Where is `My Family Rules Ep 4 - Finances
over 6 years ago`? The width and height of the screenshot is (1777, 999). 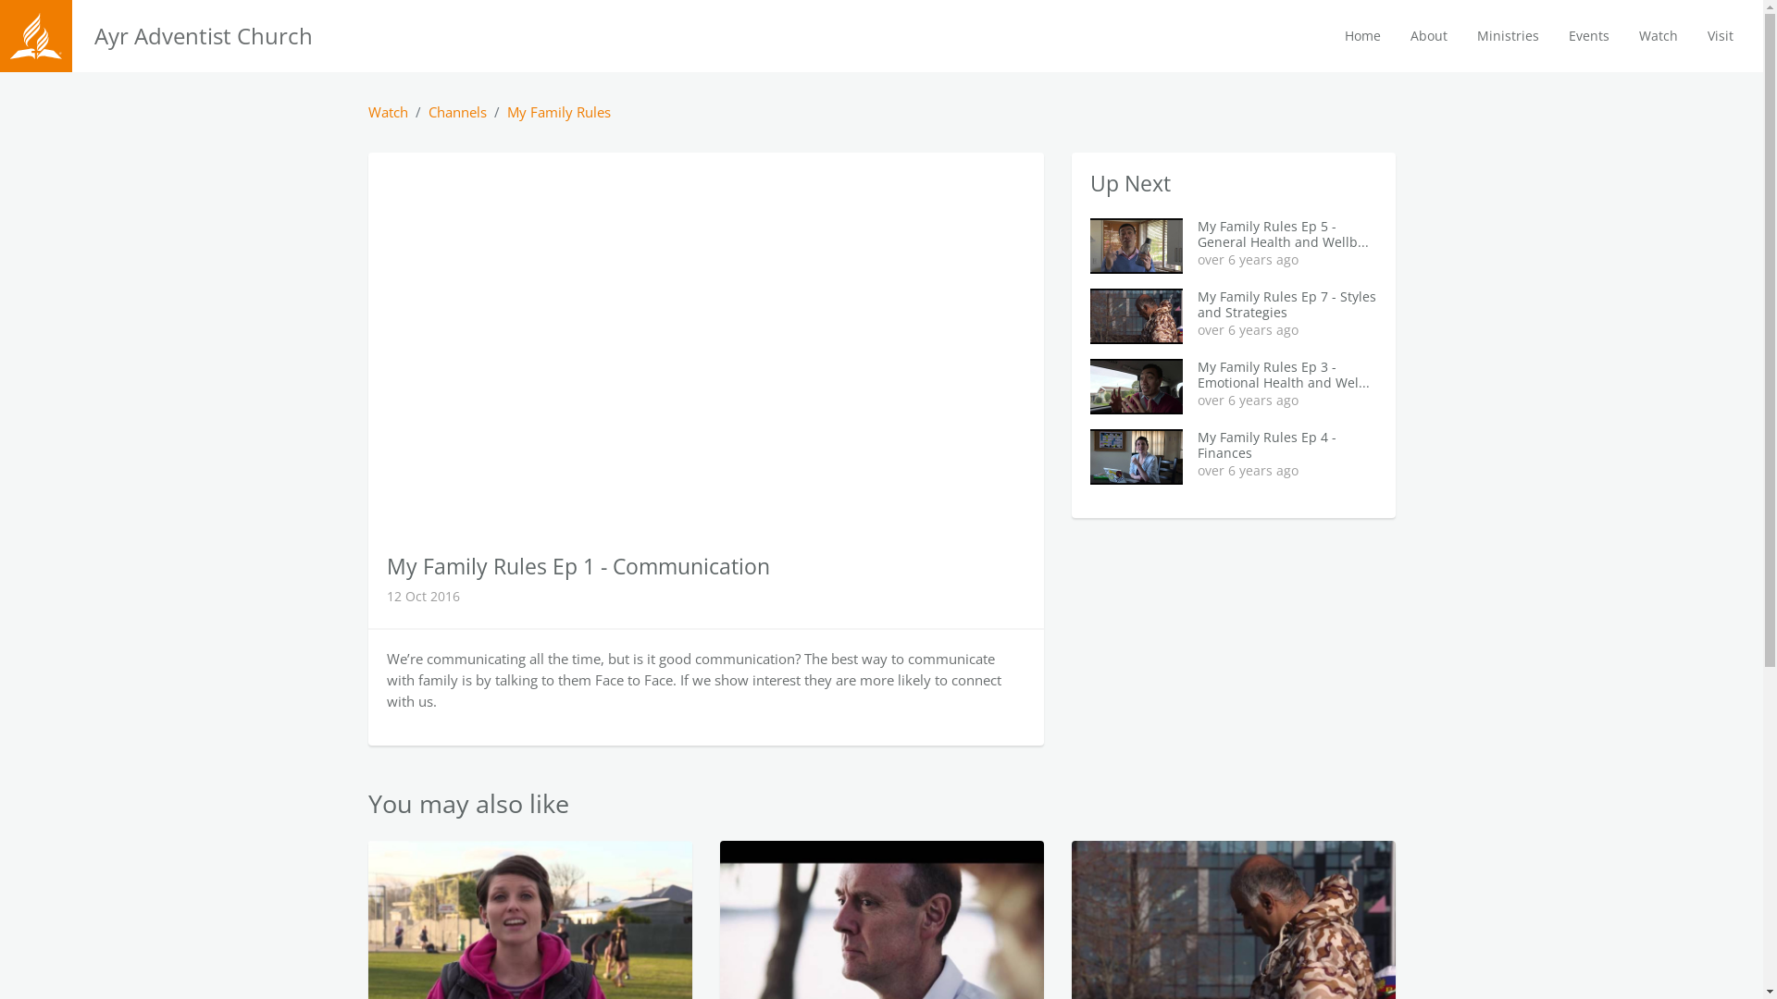 My Family Rules Ep 4 - Finances
over 6 years ago is located at coordinates (1234, 457).